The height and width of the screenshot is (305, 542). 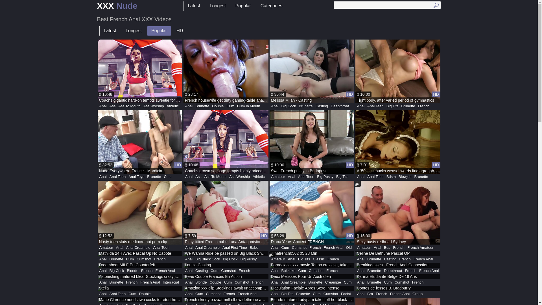 I want to click on Anal Teen, so click(x=306, y=177).